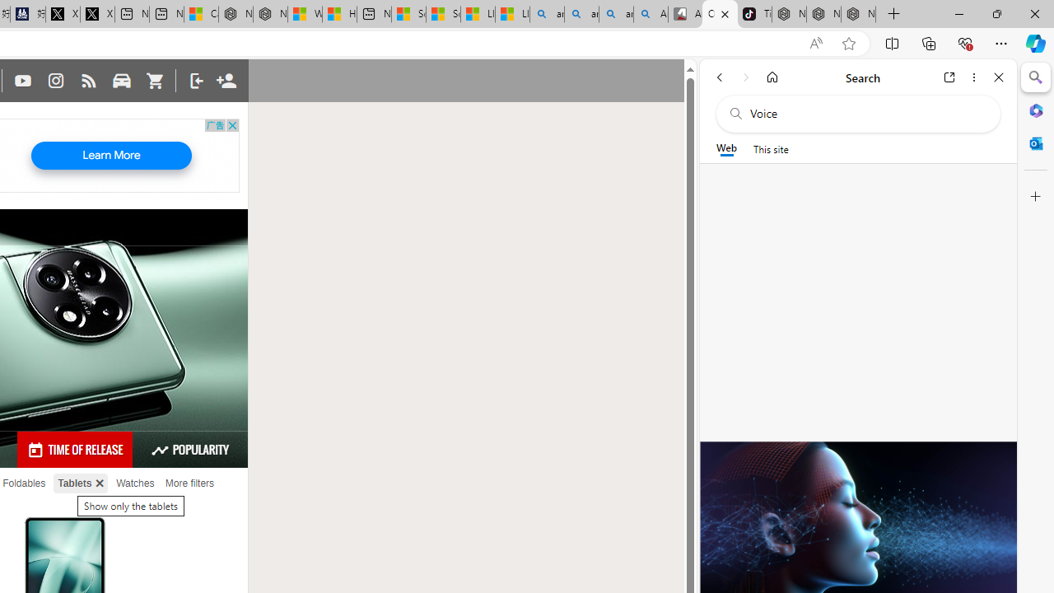 The image size is (1054, 593). Describe the element at coordinates (189, 483) in the screenshot. I see `More filters` at that location.